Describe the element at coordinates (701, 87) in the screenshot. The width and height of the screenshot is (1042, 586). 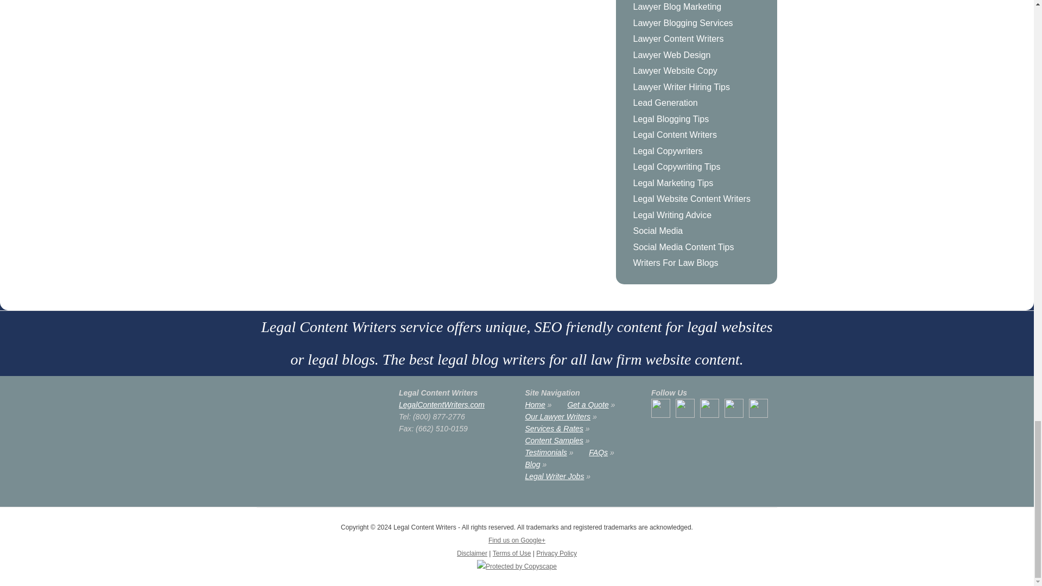
I see `Lawyer Writer Hiring Tips` at that location.